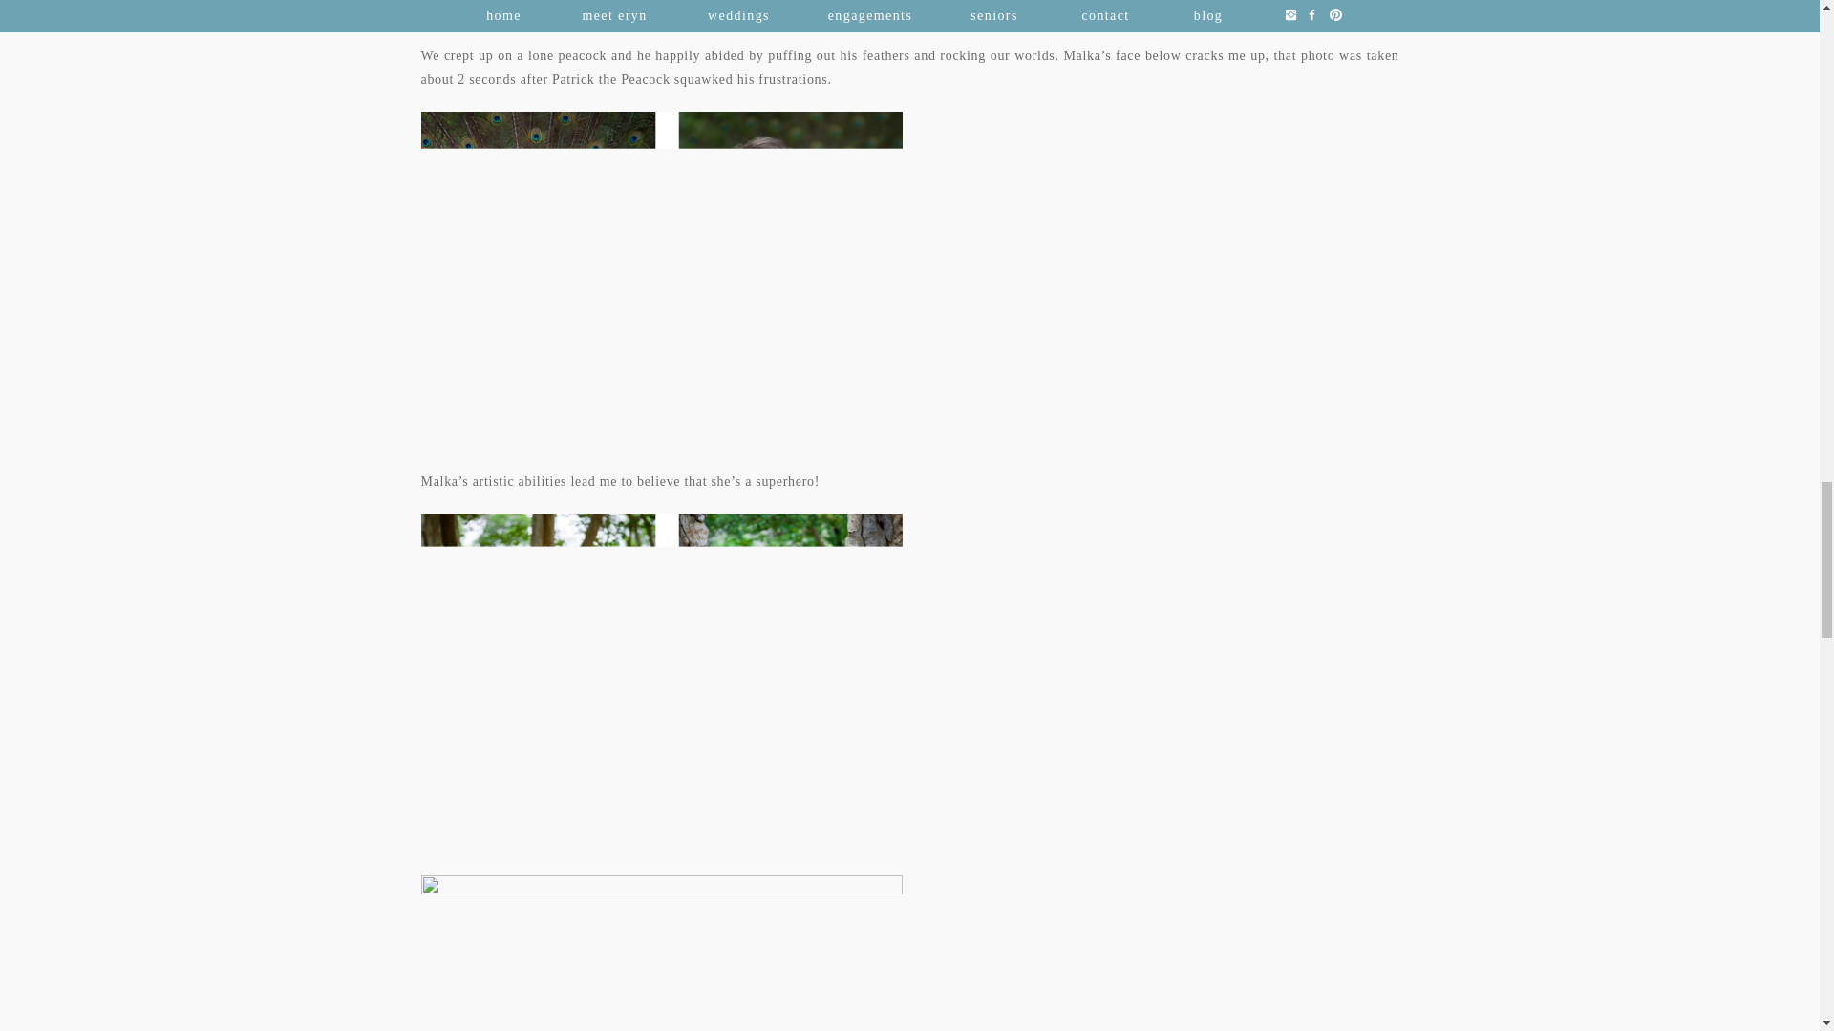 Image resolution: width=1834 pixels, height=1031 pixels. What do you see at coordinates (661, 953) in the screenshot?
I see `8` at bounding box center [661, 953].